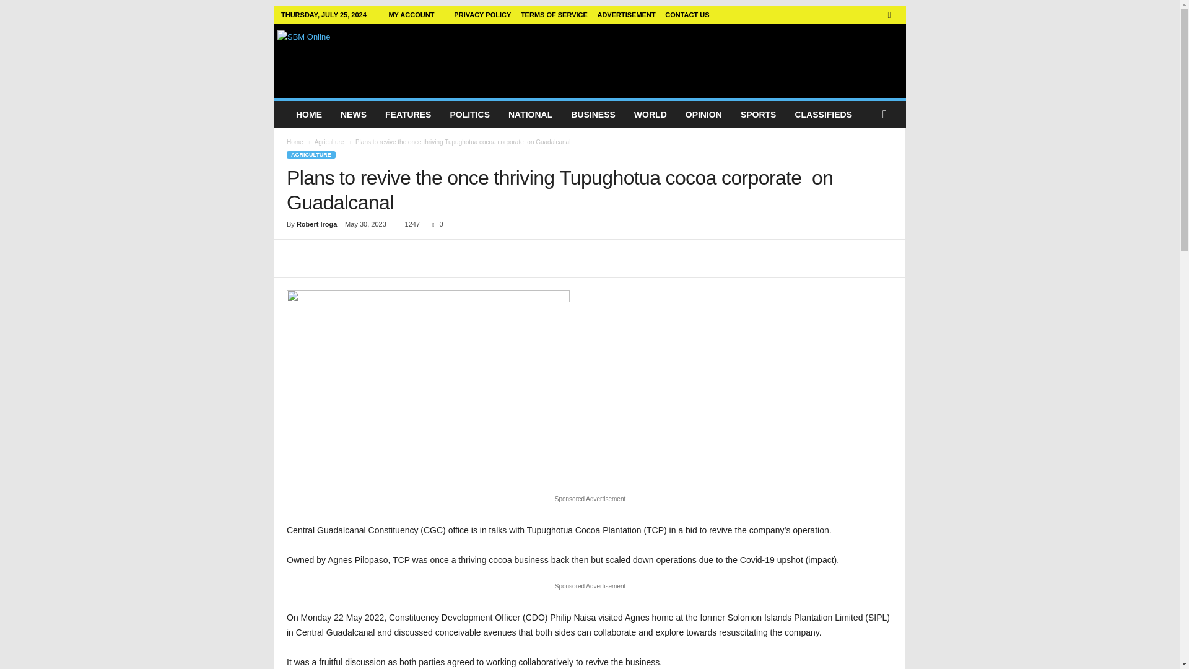 This screenshot has width=1189, height=669. What do you see at coordinates (554, 15) in the screenshot?
I see `TERMS OF SERVICE` at bounding box center [554, 15].